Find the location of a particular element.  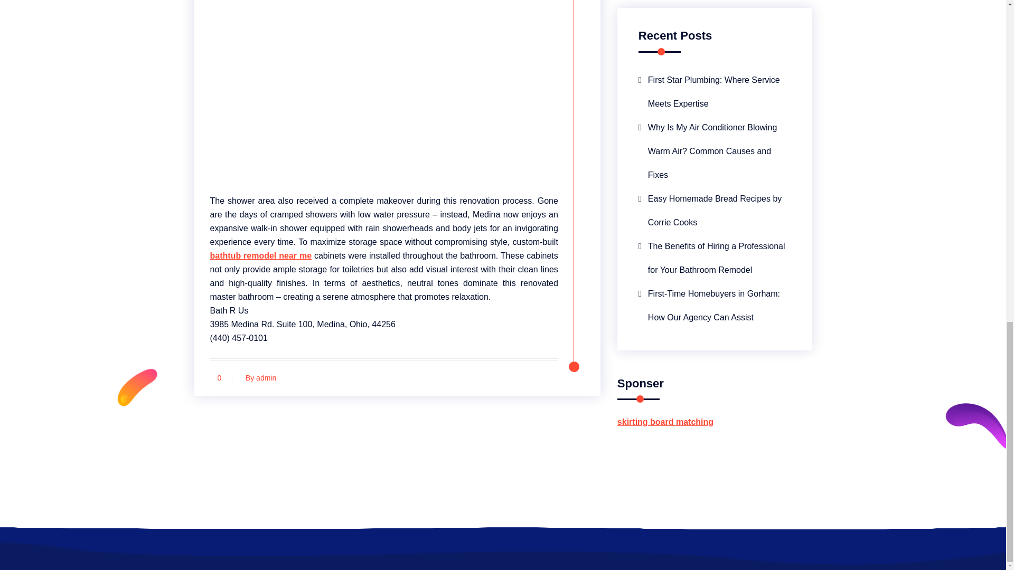

skirting board matching is located at coordinates (665, 421).